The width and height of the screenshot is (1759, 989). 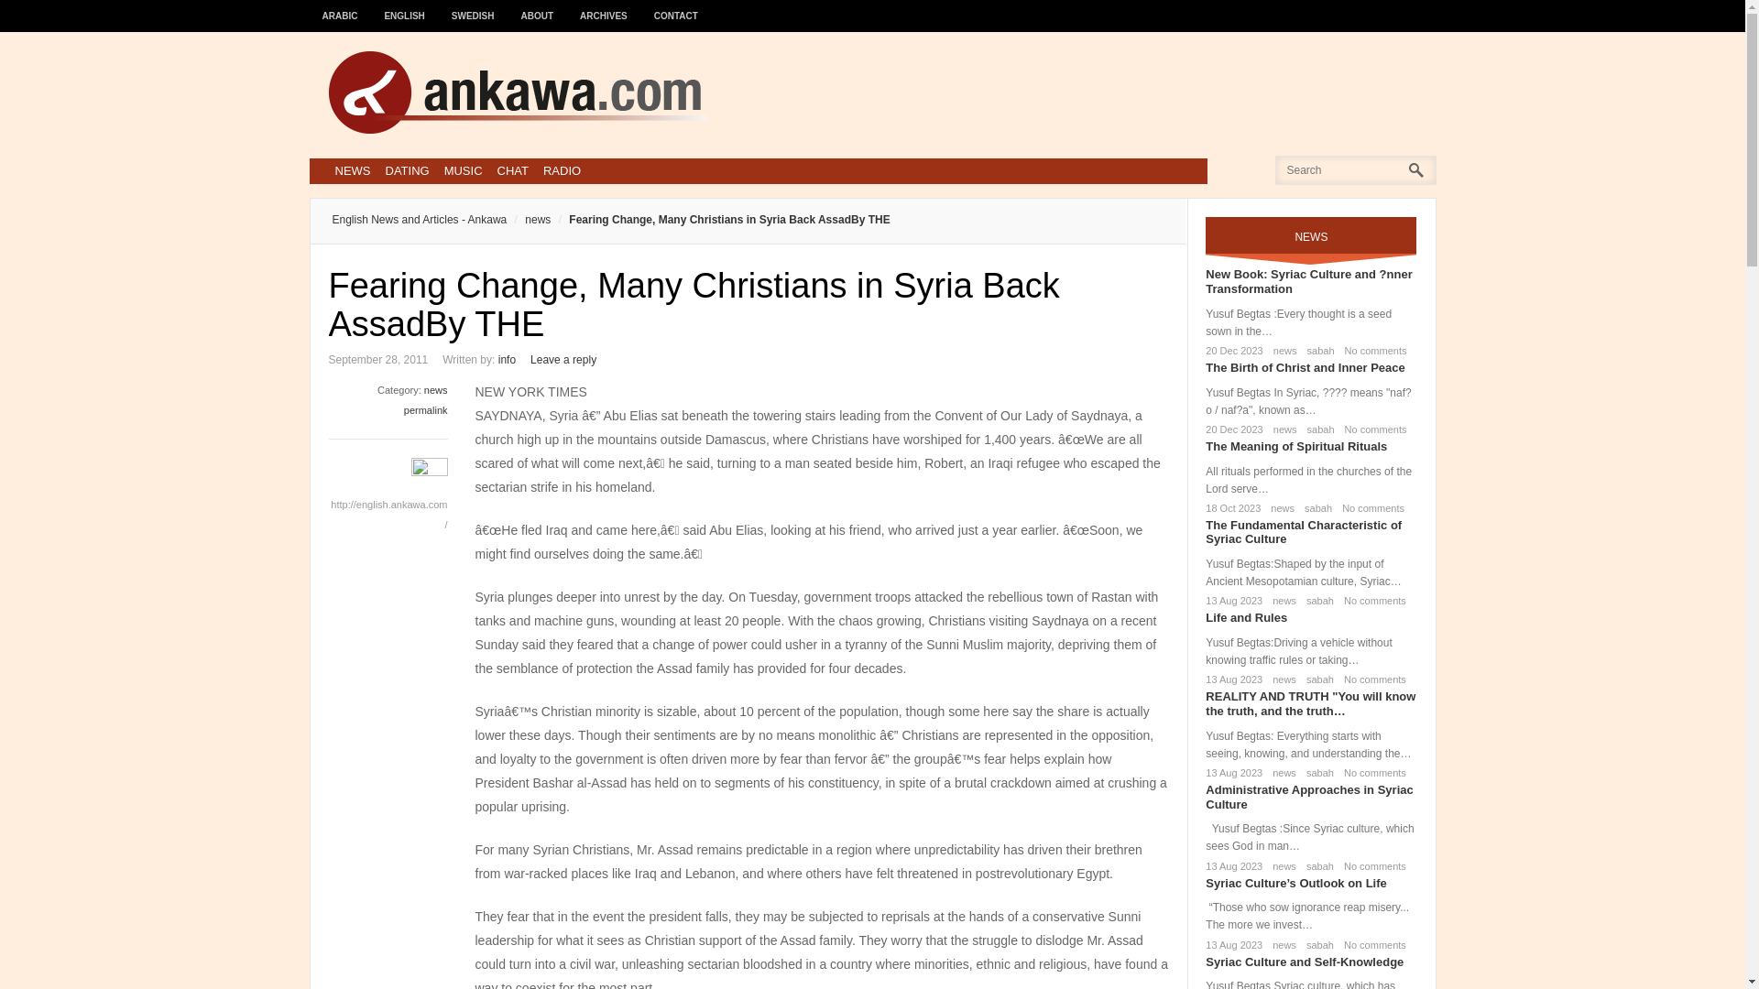 I want to click on ABOUT, so click(x=538, y=7).